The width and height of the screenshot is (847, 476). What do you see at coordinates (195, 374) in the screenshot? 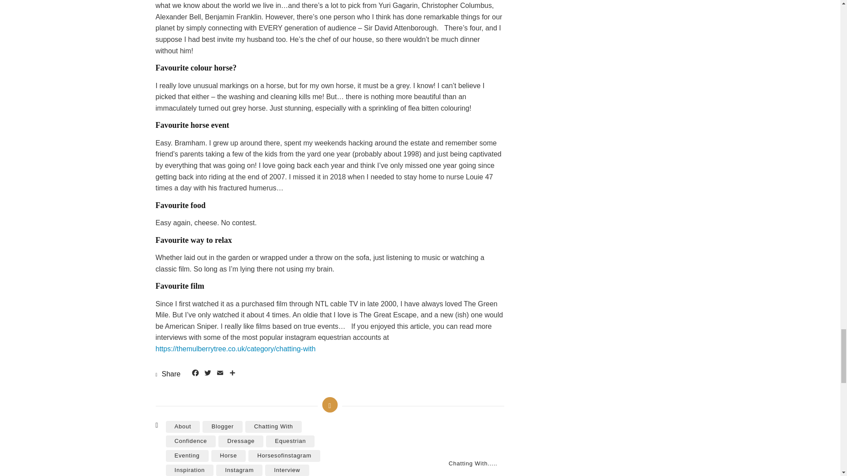
I see `Facebook` at bounding box center [195, 374].